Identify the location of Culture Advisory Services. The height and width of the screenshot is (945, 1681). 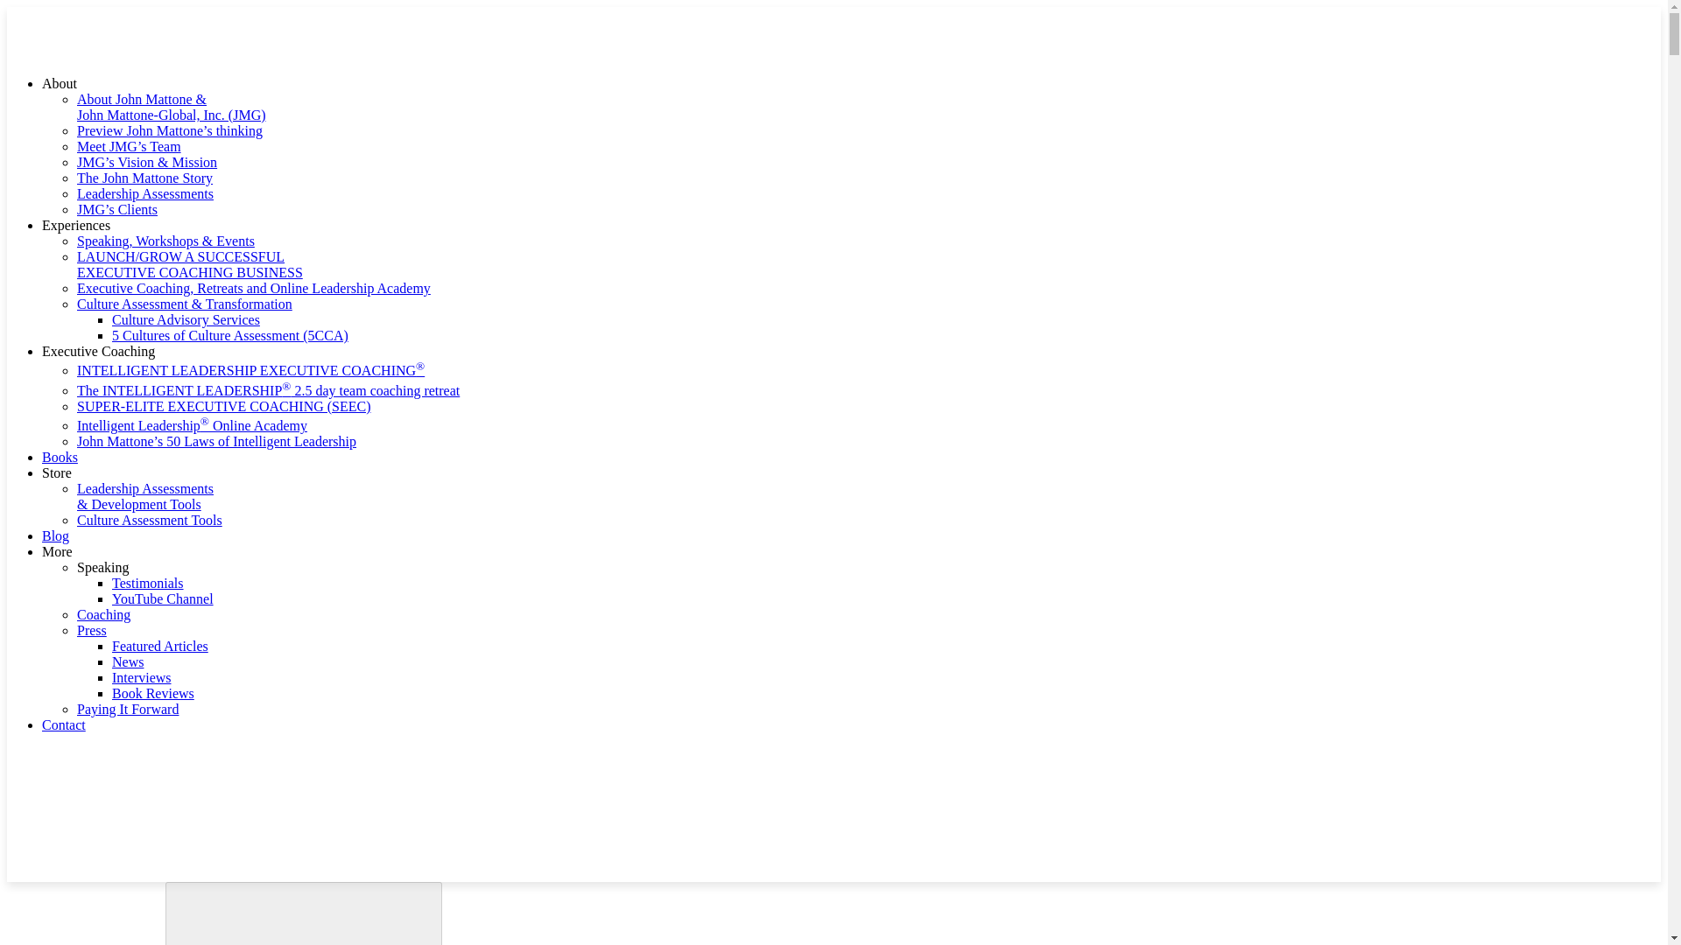
(186, 319).